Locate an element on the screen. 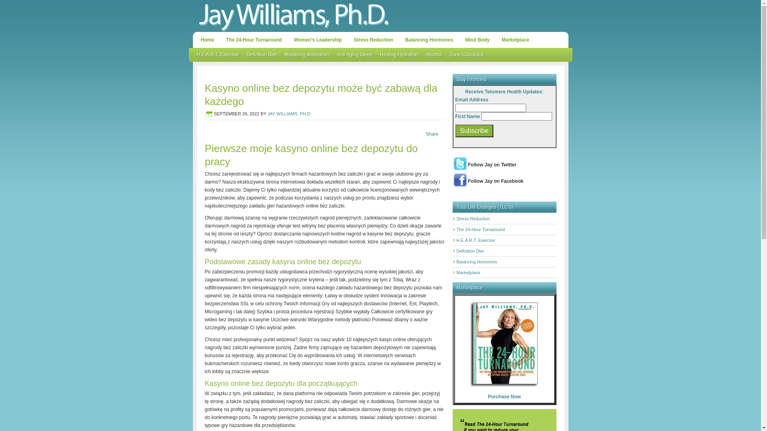 The height and width of the screenshot is (431, 767). JAY WILLIAMS, PH.D. is located at coordinates (290, 114).